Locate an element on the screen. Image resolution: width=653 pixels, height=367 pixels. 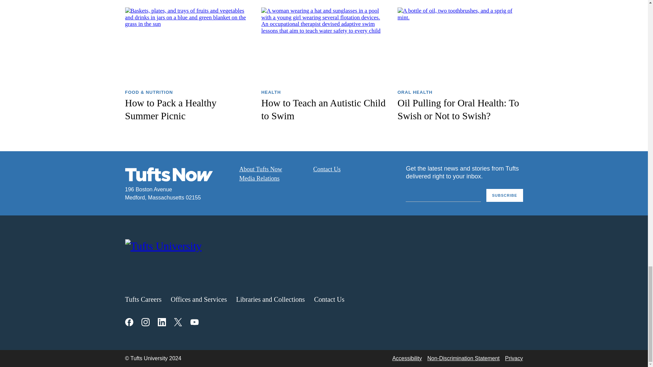
Subscribe is located at coordinates (505, 196).